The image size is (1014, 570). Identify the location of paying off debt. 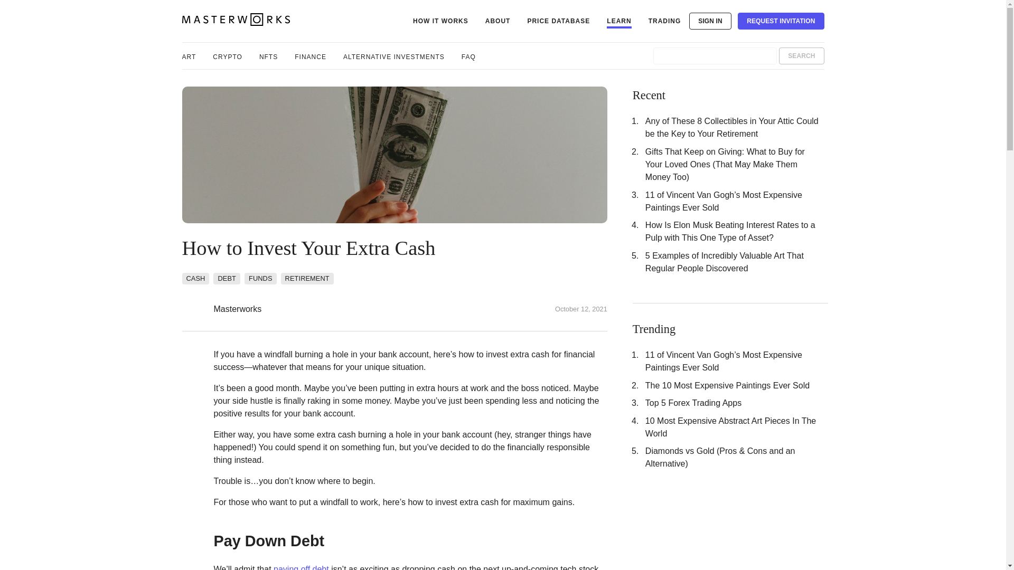
(301, 567).